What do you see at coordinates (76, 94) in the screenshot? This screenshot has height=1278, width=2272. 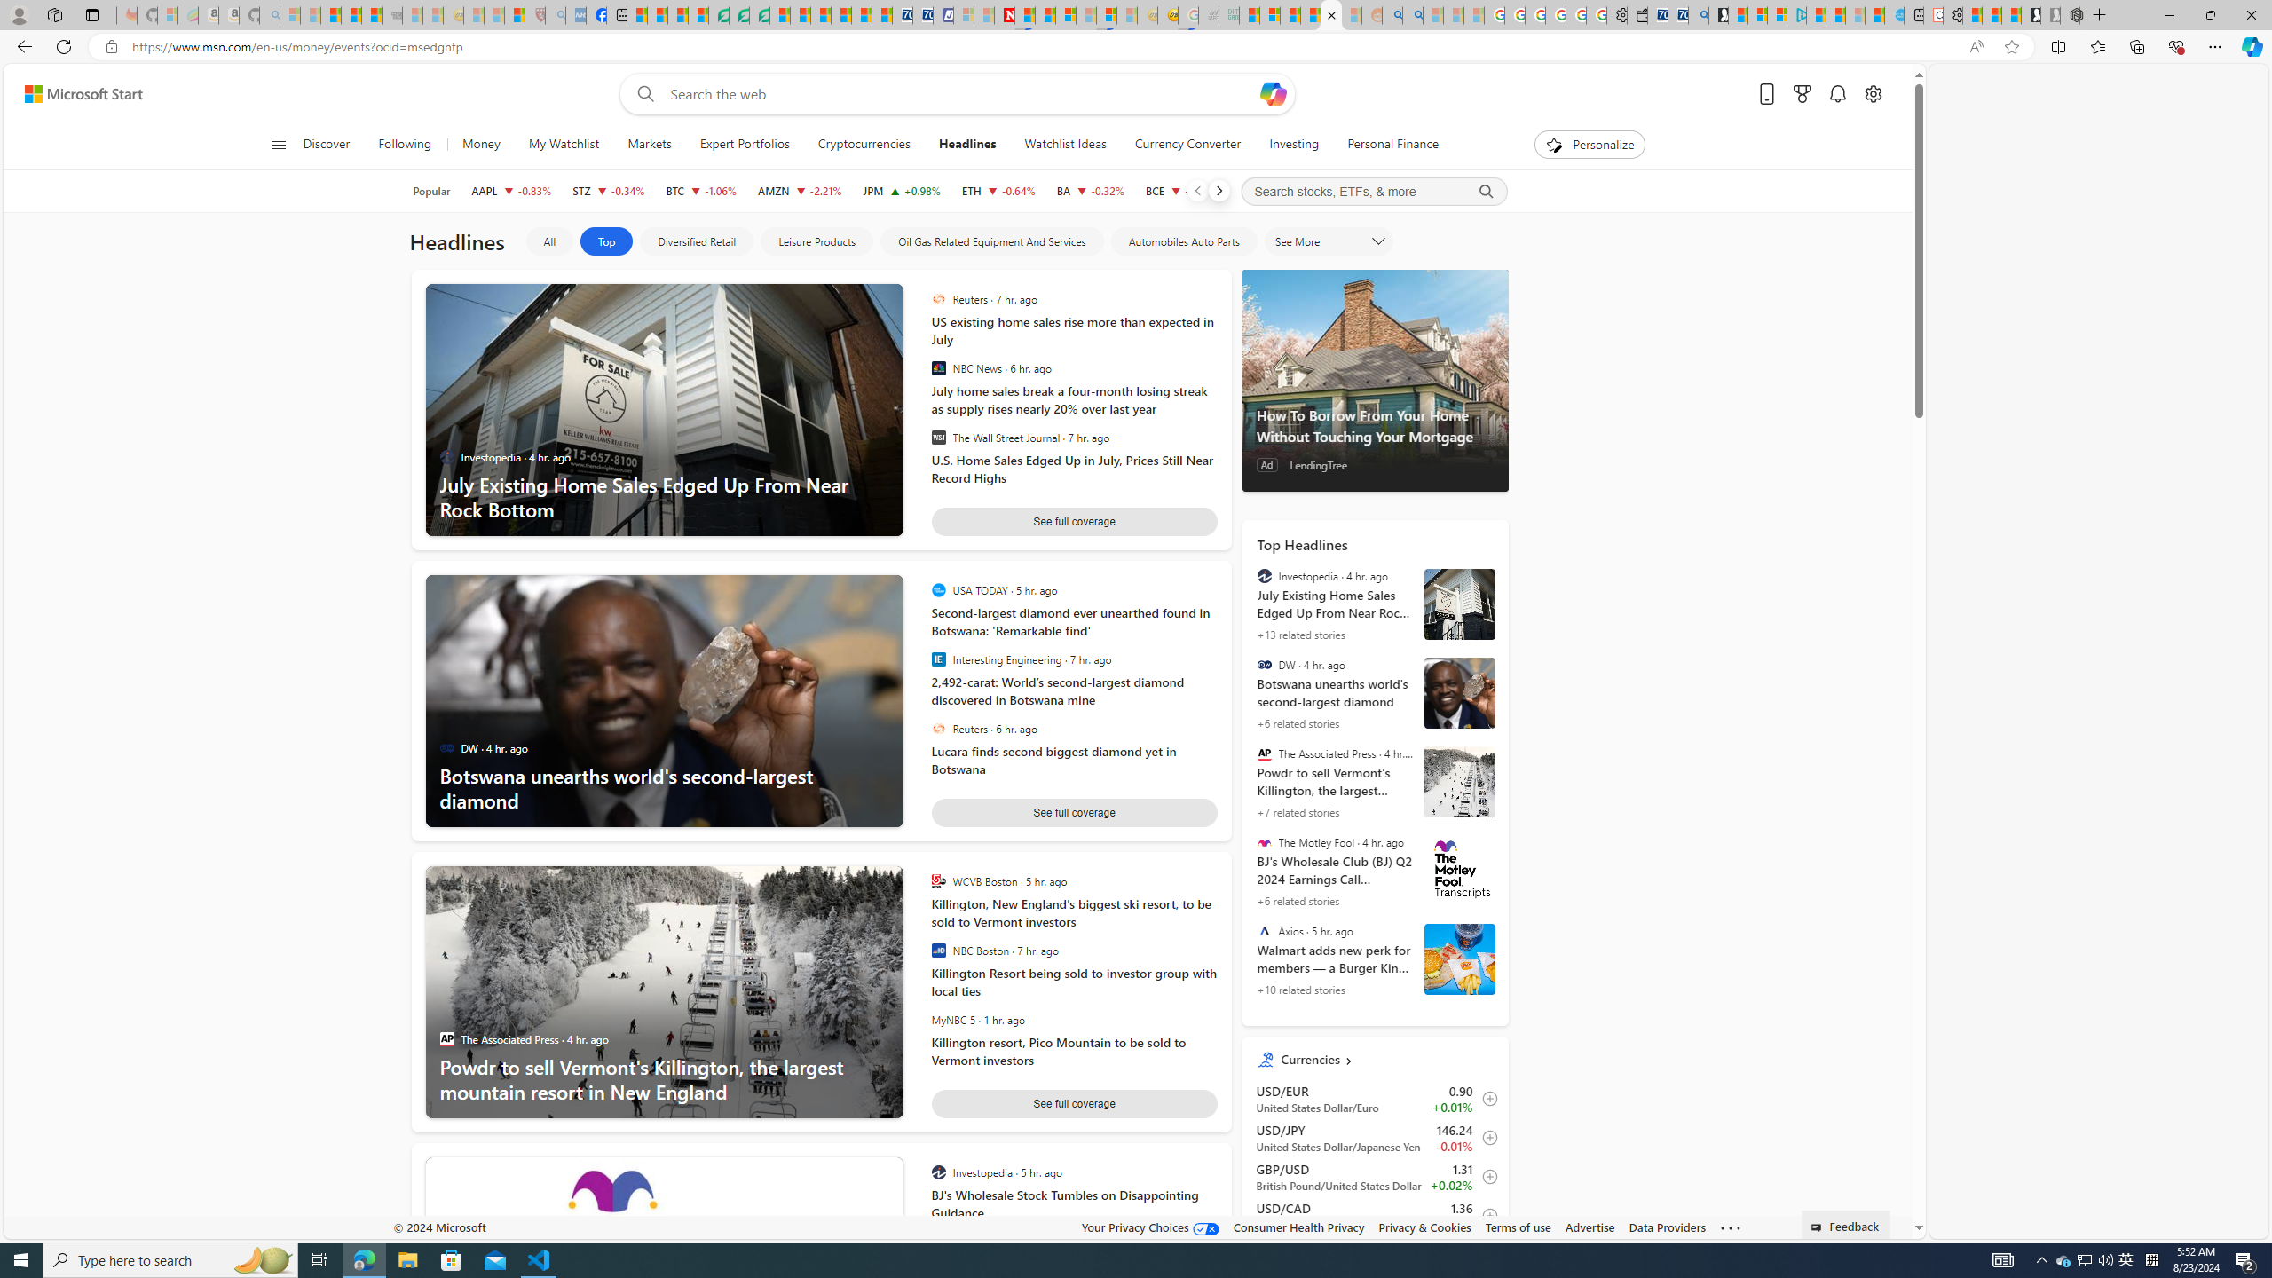 I see `Skip to content` at bounding box center [76, 94].